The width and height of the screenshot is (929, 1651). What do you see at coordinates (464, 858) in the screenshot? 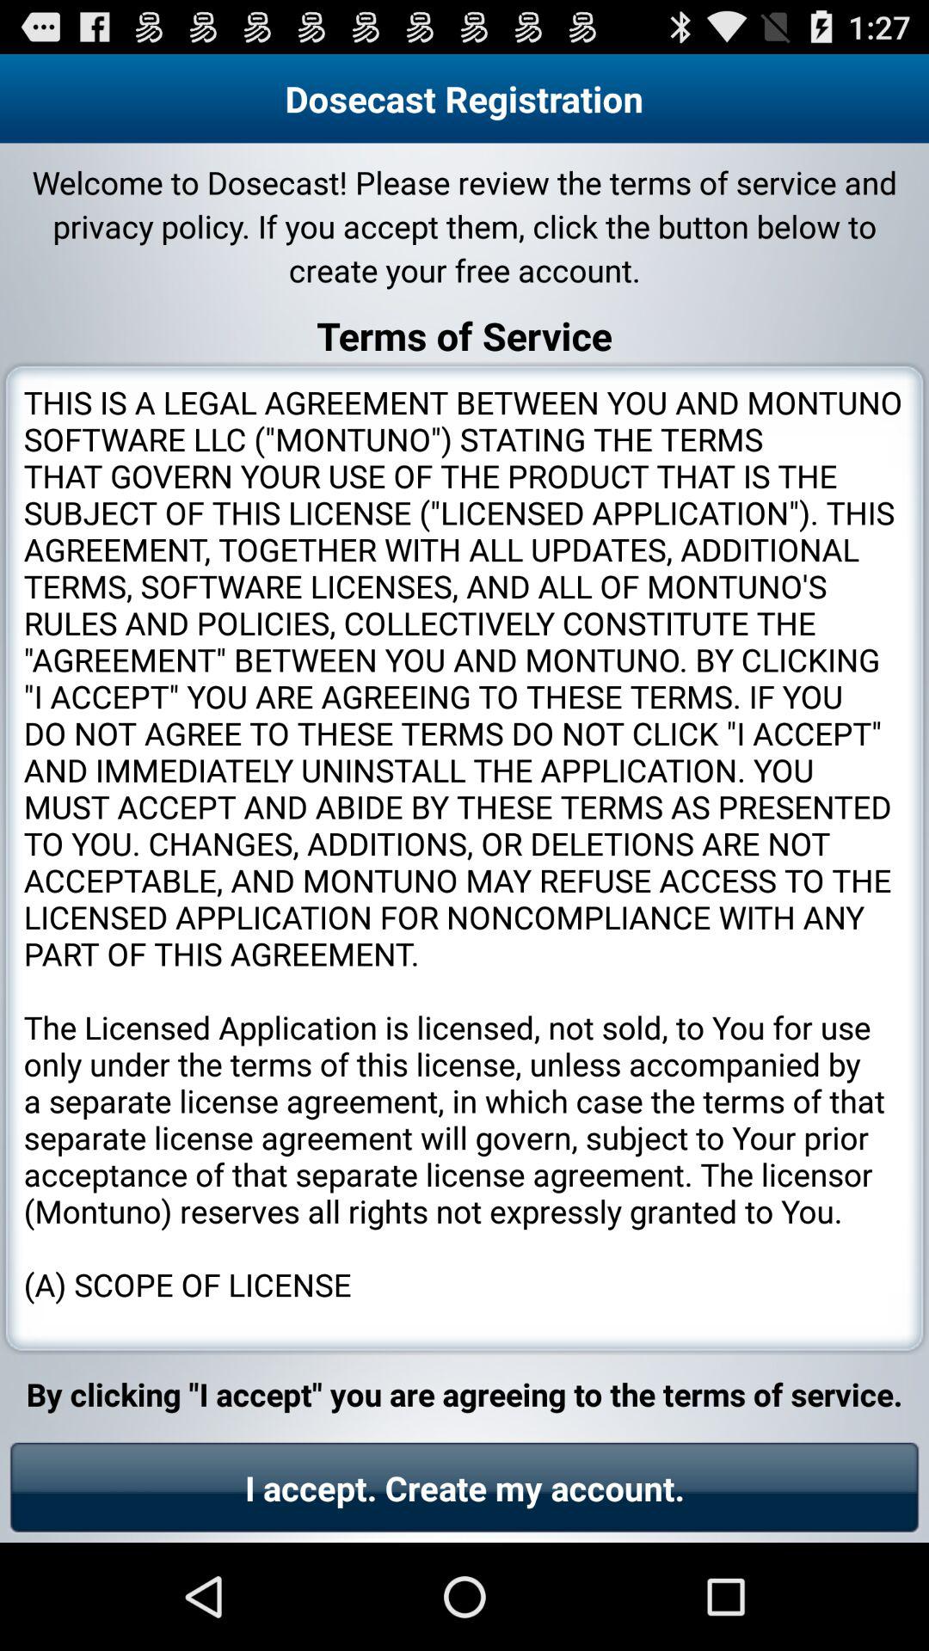
I see `flip until the this is a app` at bounding box center [464, 858].